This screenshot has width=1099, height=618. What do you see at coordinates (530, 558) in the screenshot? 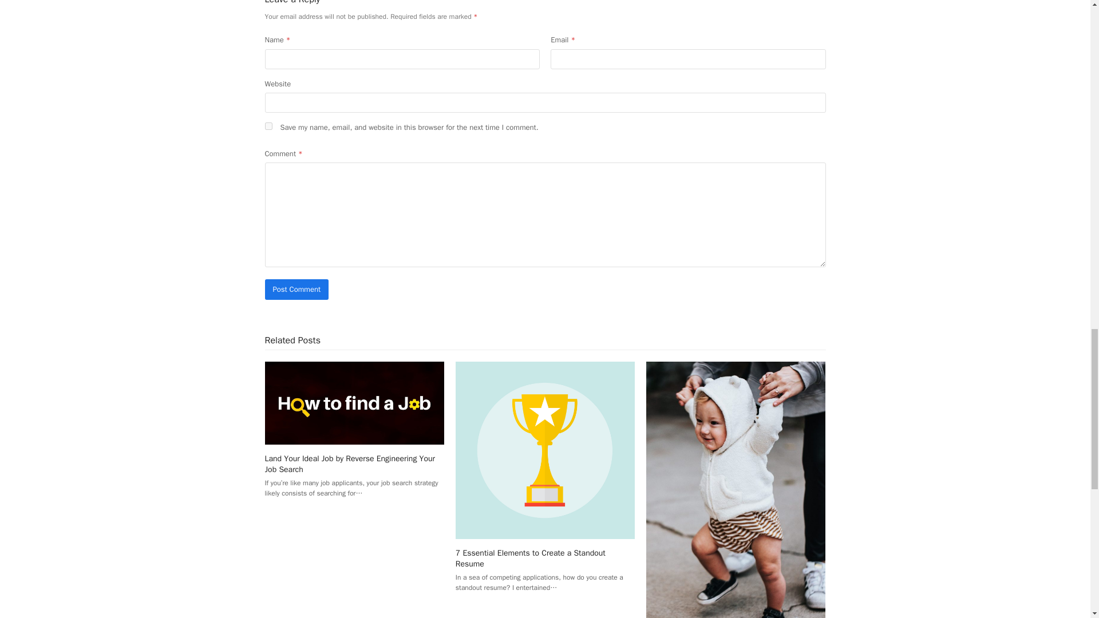
I see `7 Essential Elements to Create a Standout Resume` at bounding box center [530, 558].